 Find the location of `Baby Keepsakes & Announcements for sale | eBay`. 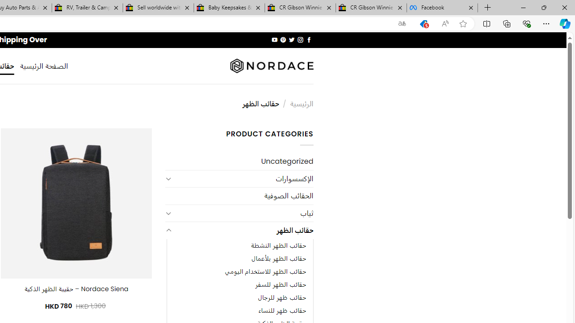

Baby Keepsakes & Announcements for sale | eBay is located at coordinates (229, 8).